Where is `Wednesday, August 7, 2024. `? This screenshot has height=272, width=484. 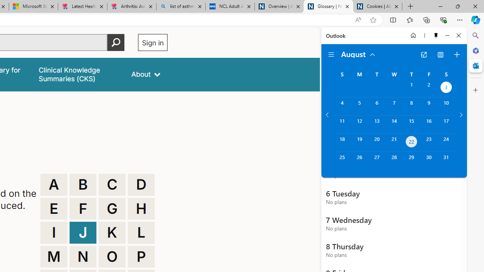
Wednesday, August 7, 2024.  is located at coordinates (394, 106).